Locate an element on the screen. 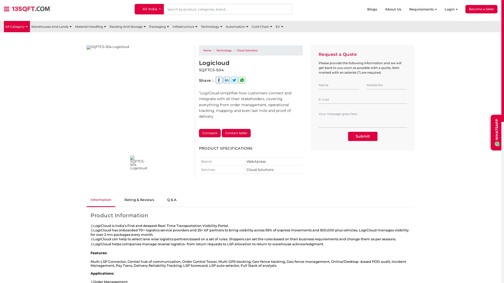  Technology is located at coordinates (224, 50).